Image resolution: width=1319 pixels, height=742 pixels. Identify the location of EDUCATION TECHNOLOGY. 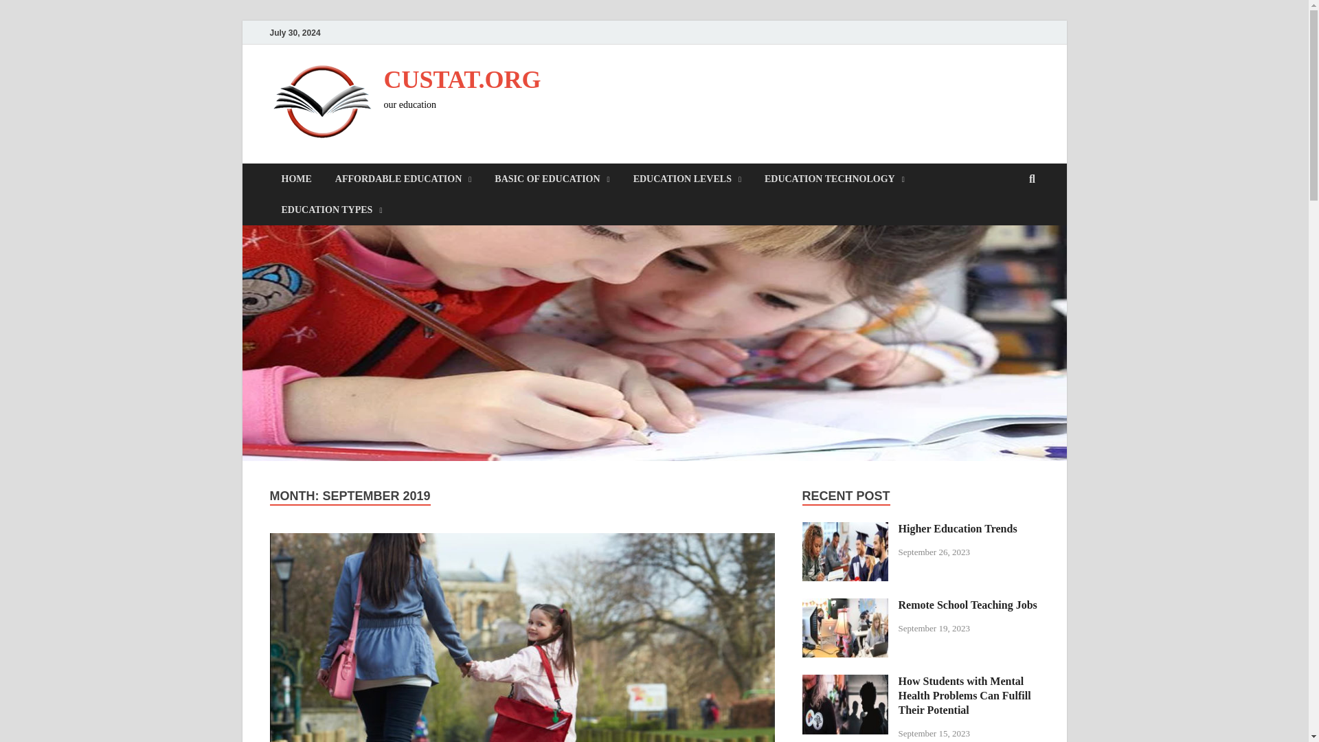
(835, 179).